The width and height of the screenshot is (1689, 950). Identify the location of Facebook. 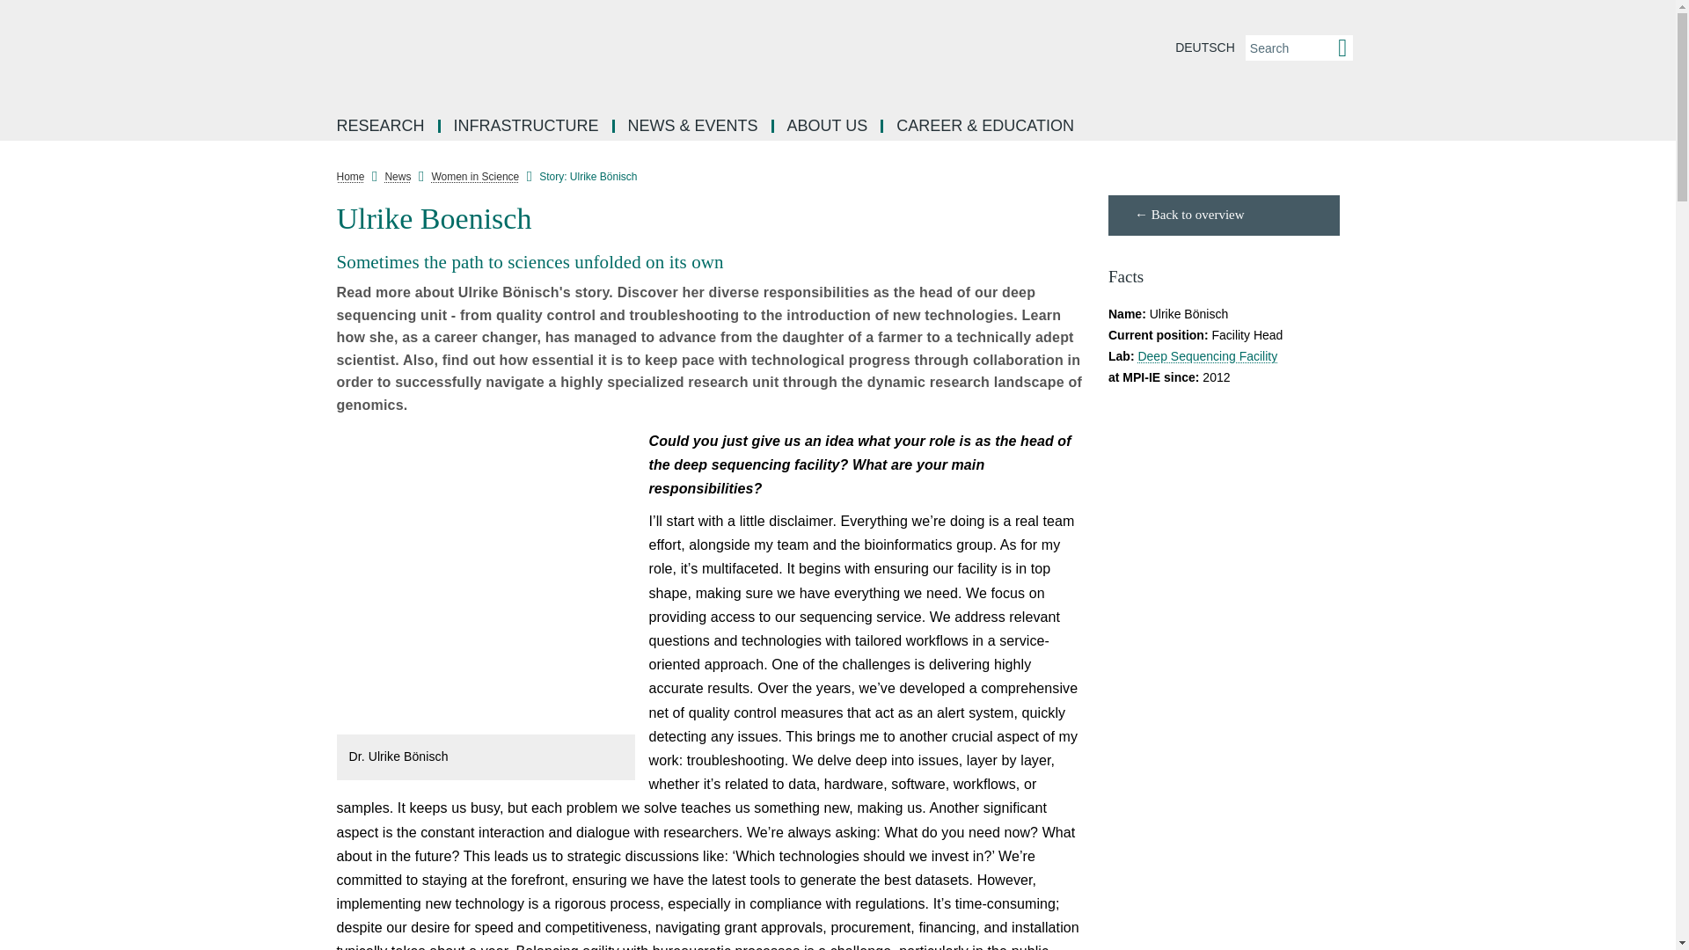
(299, 215).